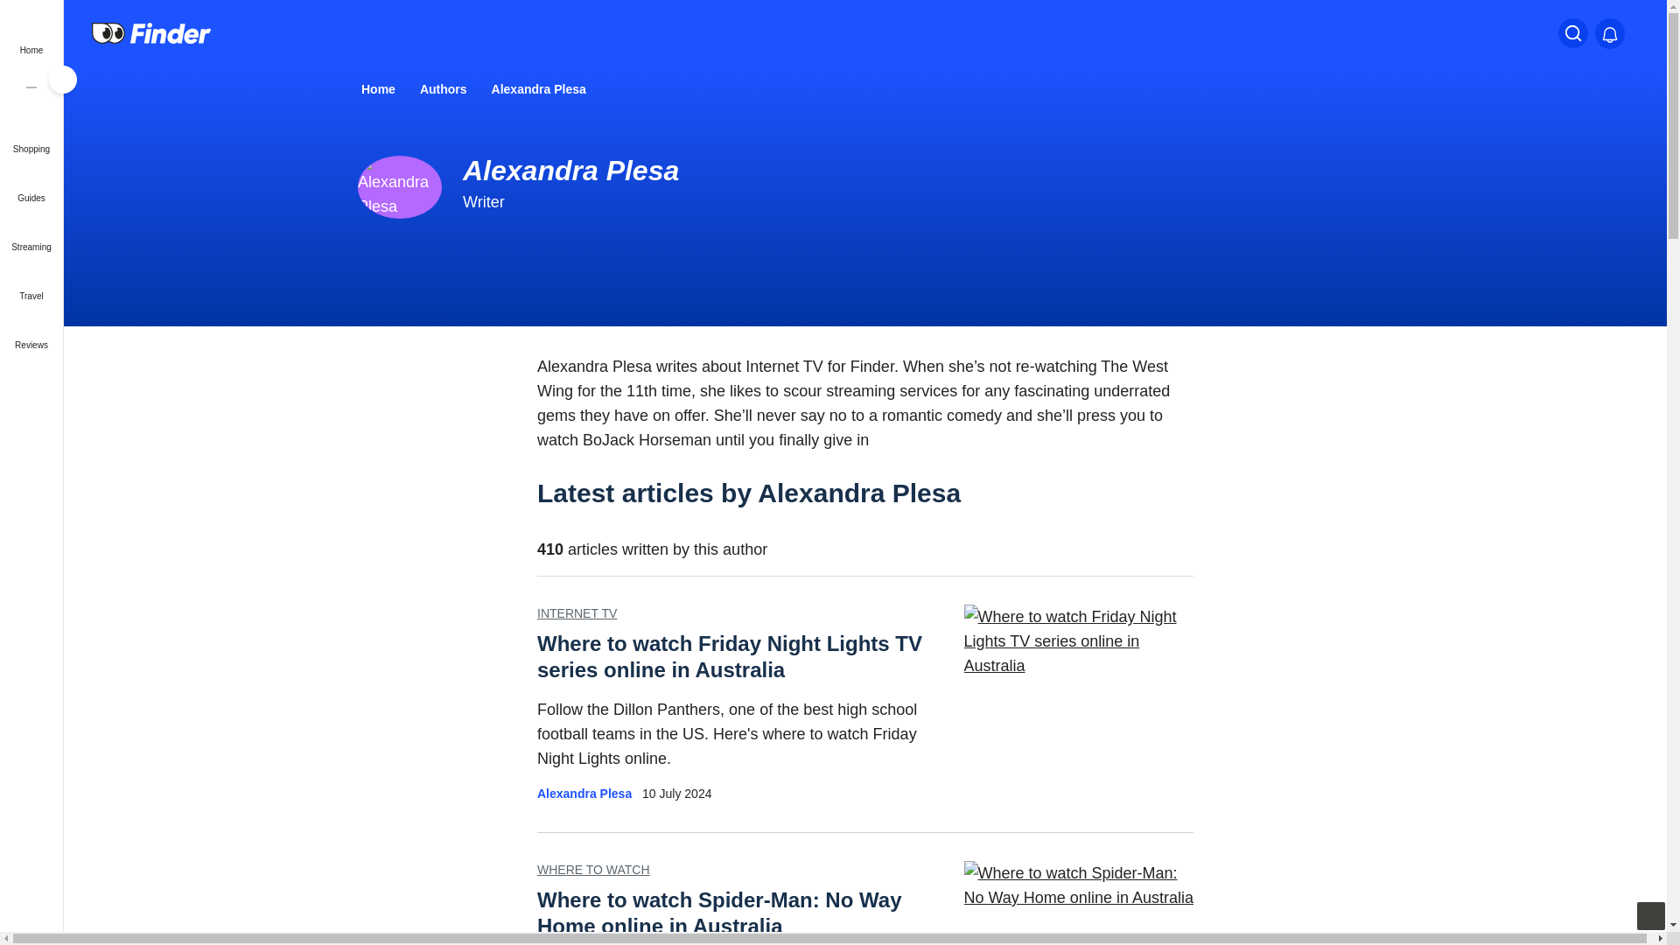 This screenshot has height=945, width=1680. I want to click on Back to Top, so click(1650, 915).